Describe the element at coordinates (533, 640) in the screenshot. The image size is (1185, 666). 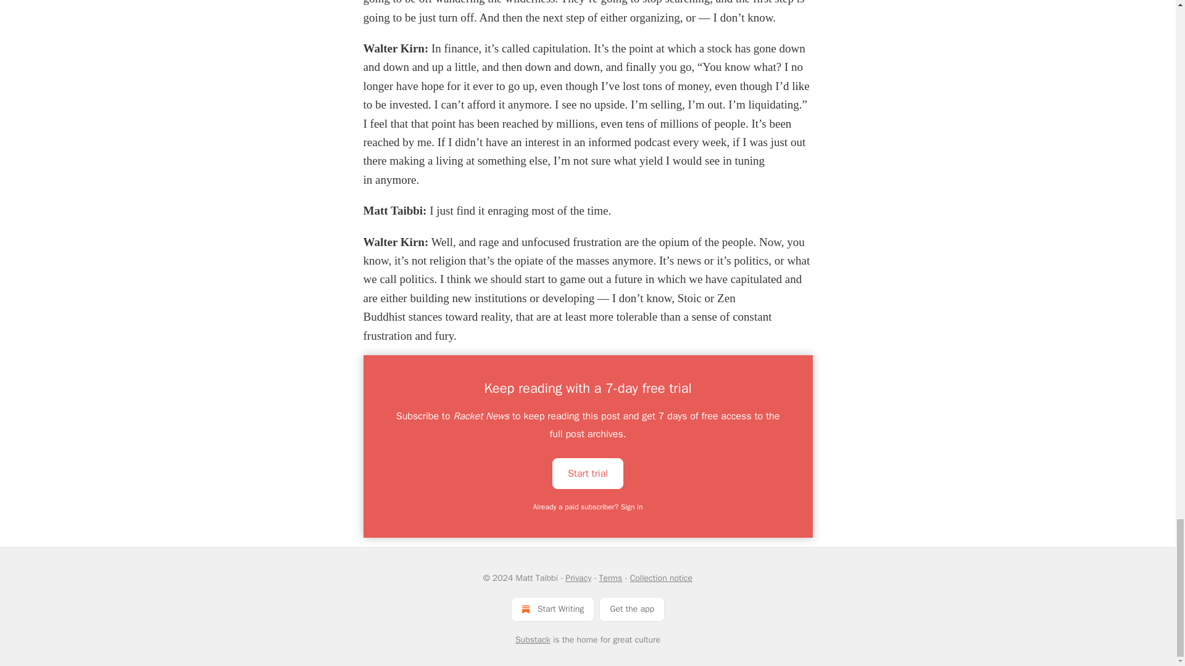
I see `Substack` at that location.